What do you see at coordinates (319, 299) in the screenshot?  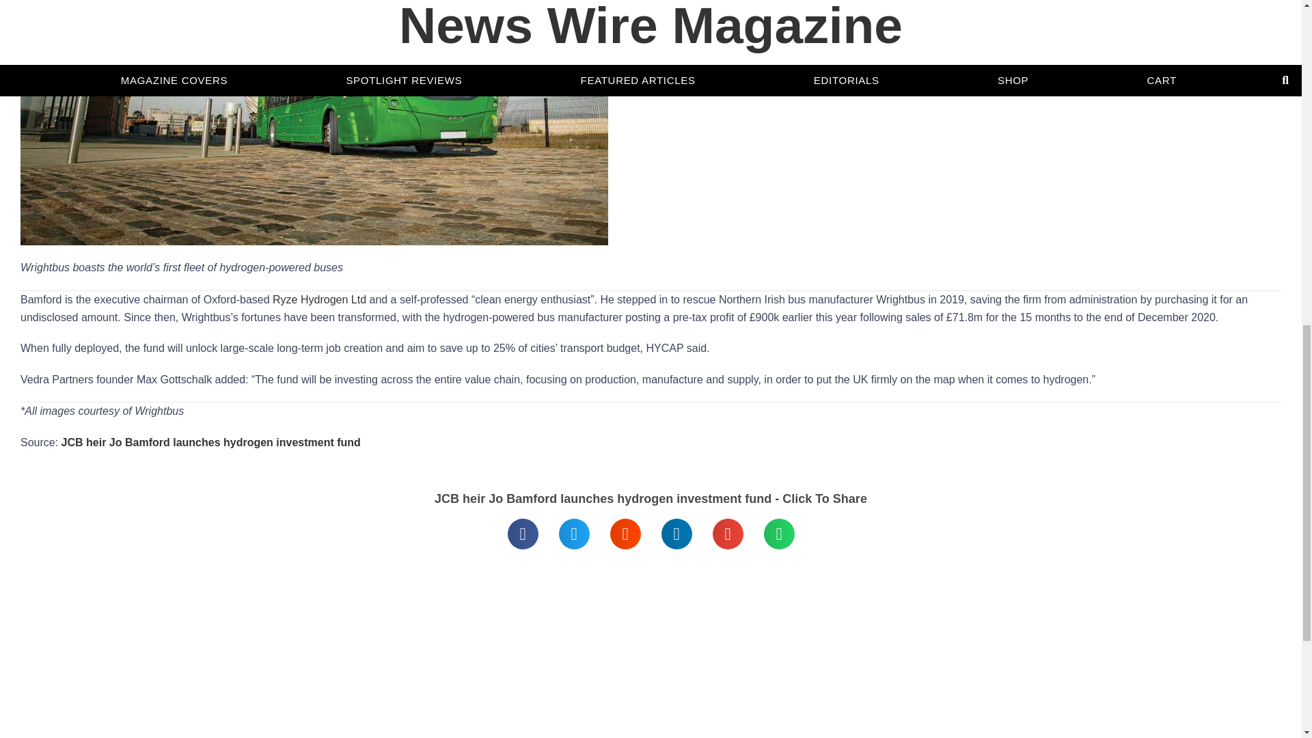 I see `Ryze Hydrogen Ltd` at bounding box center [319, 299].